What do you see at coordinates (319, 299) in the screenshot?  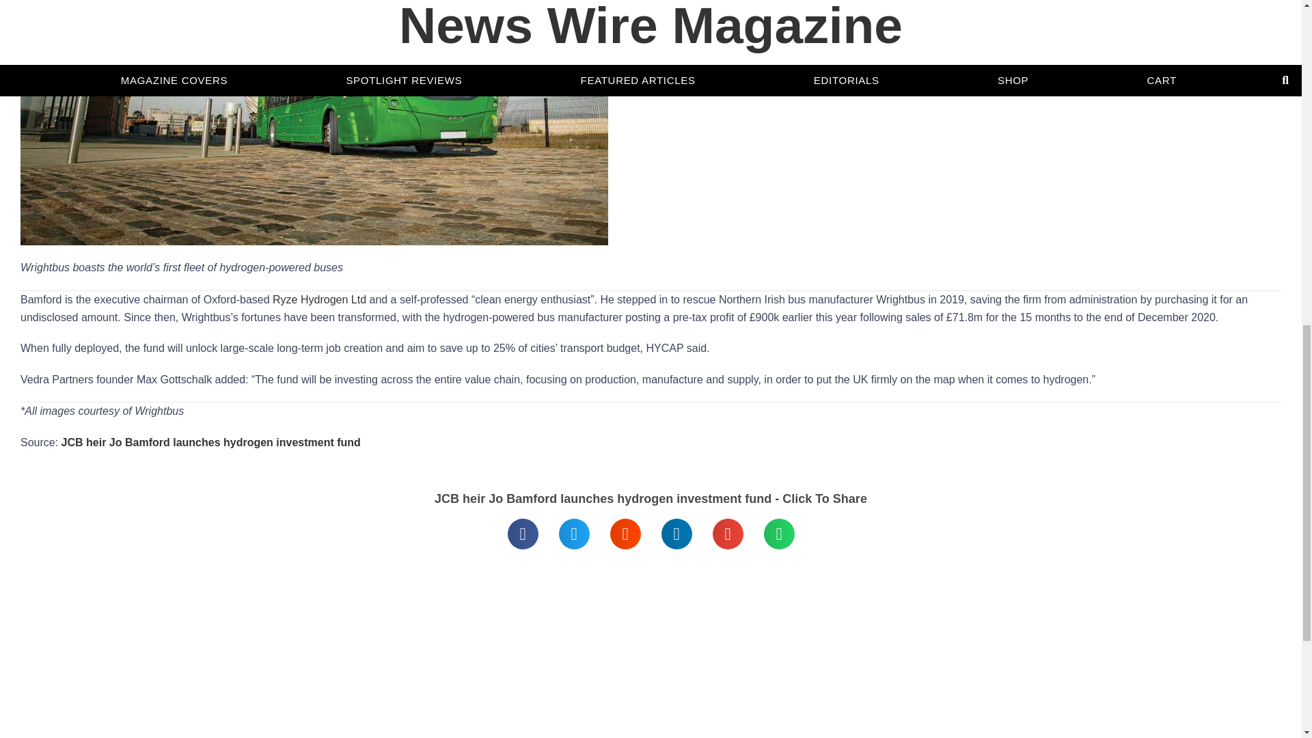 I see `Ryze Hydrogen Ltd` at bounding box center [319, 299].